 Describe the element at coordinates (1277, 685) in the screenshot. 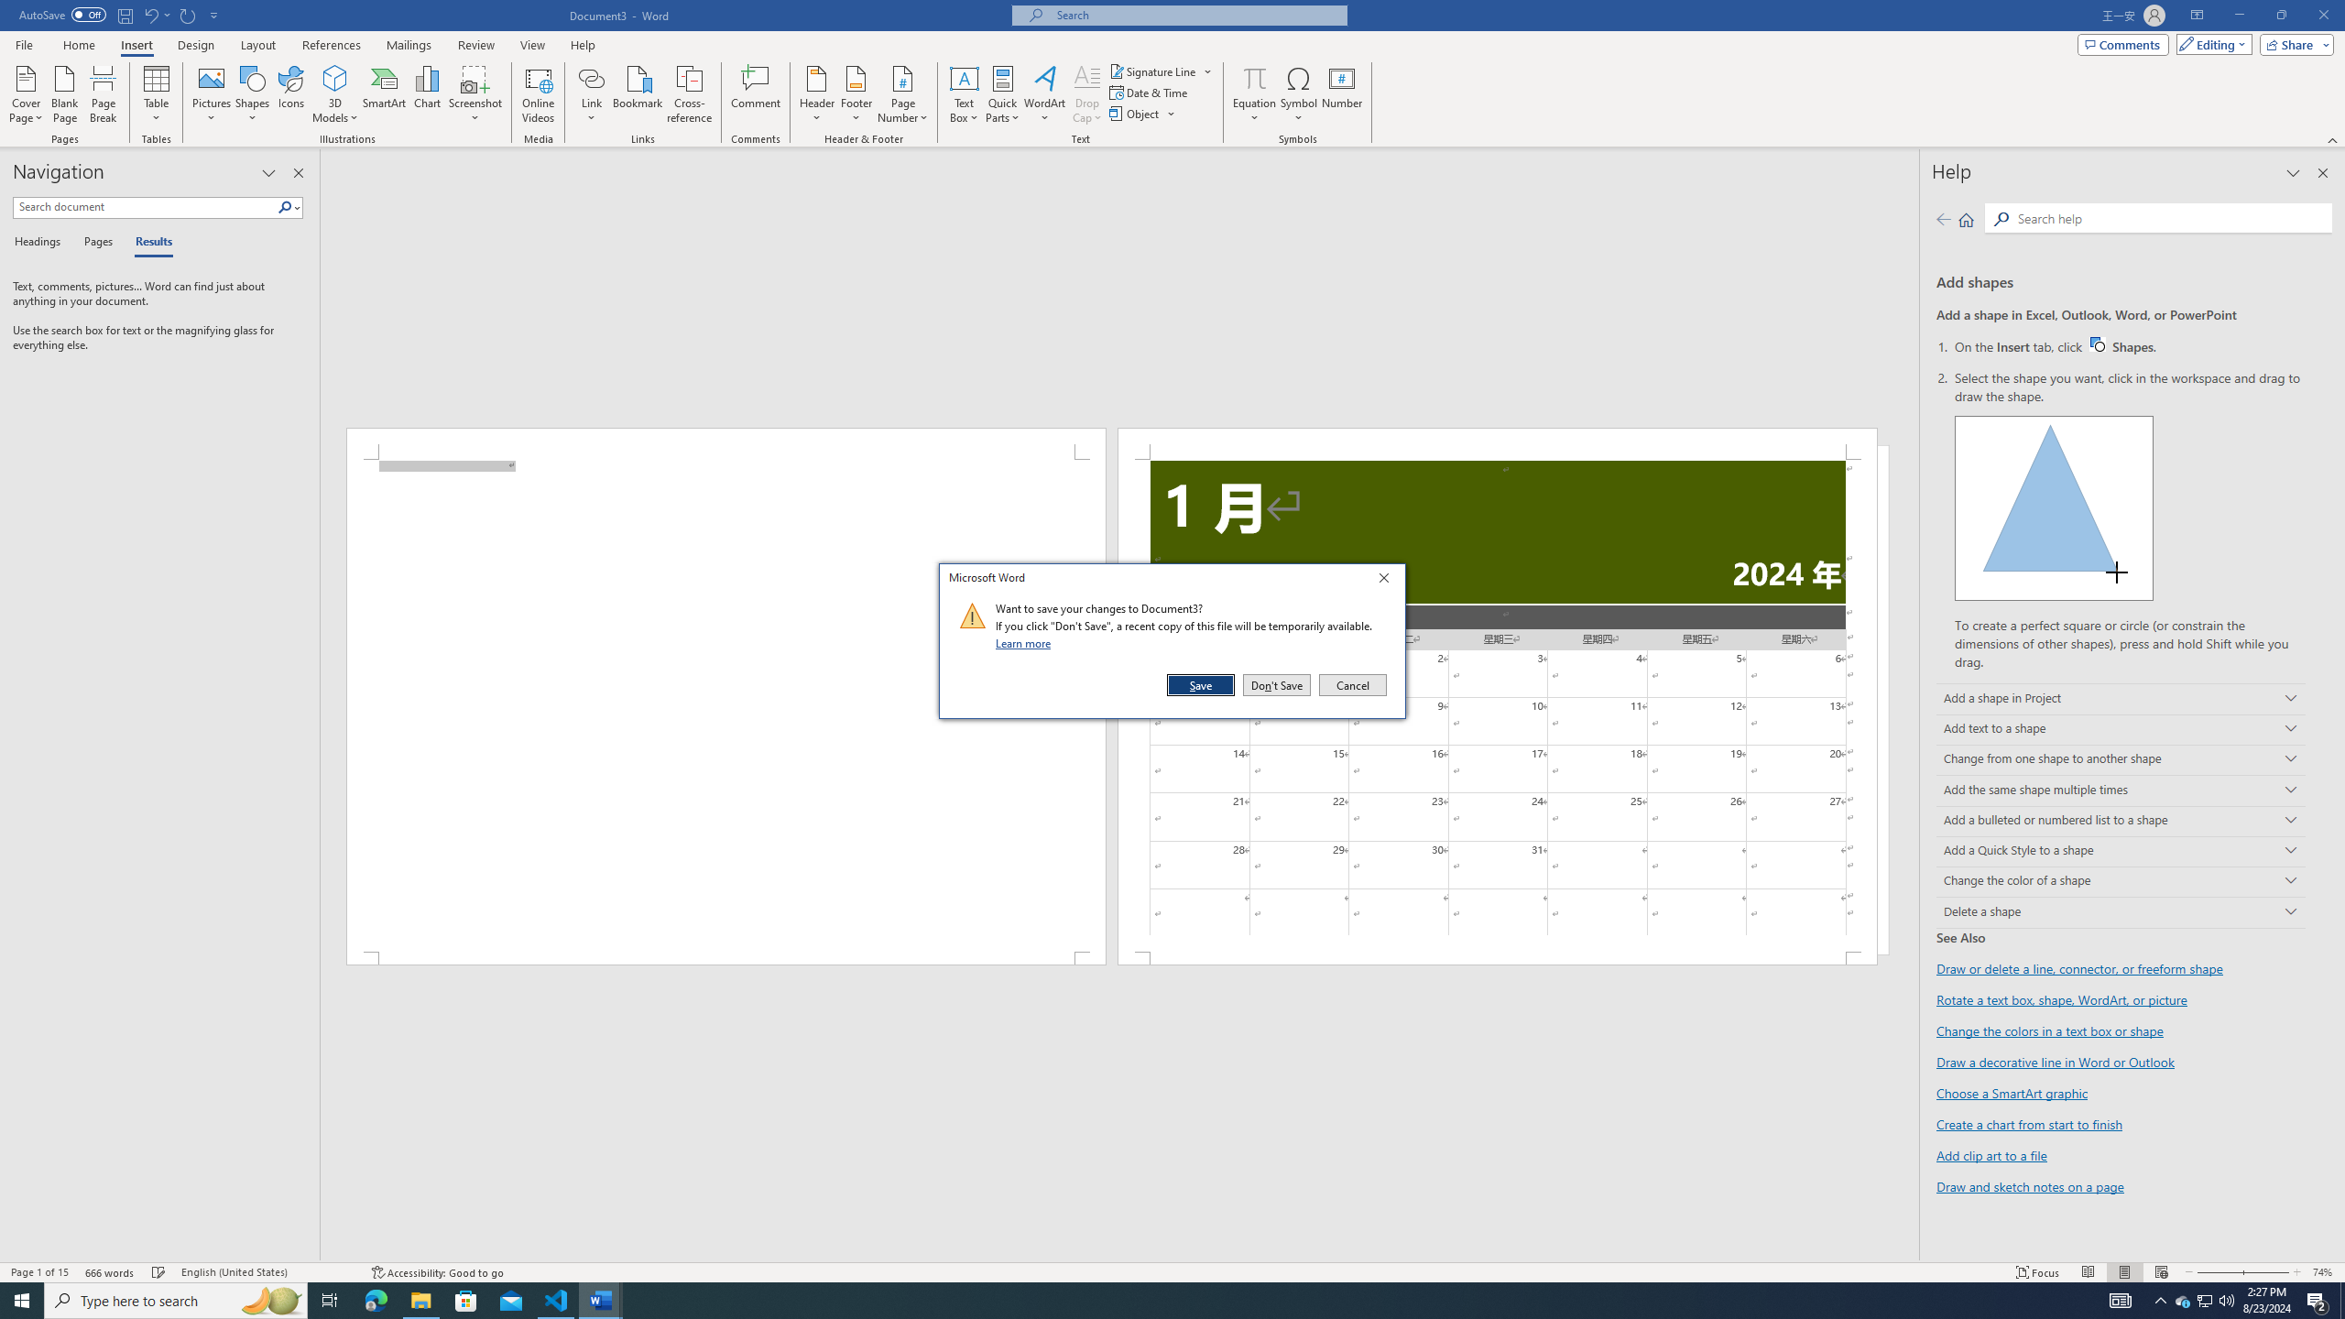

I see `Create a chart from start to finish` at that location.